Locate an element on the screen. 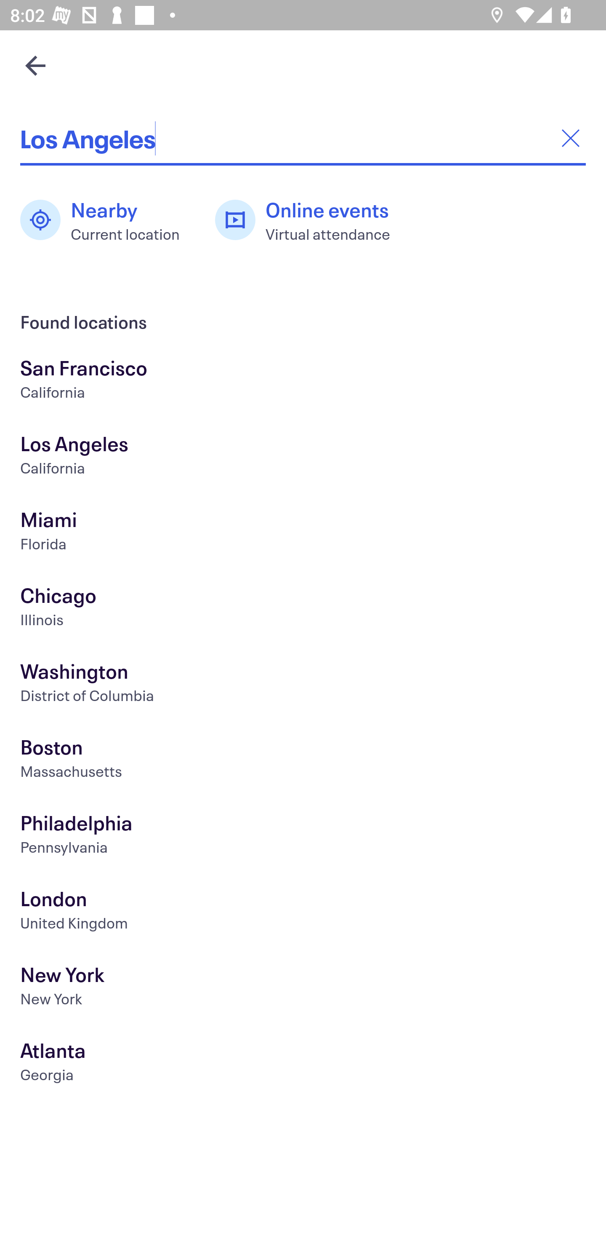 This screenshot has height=1247, width=606. Miami Florida is located at coordinates (303, 533).